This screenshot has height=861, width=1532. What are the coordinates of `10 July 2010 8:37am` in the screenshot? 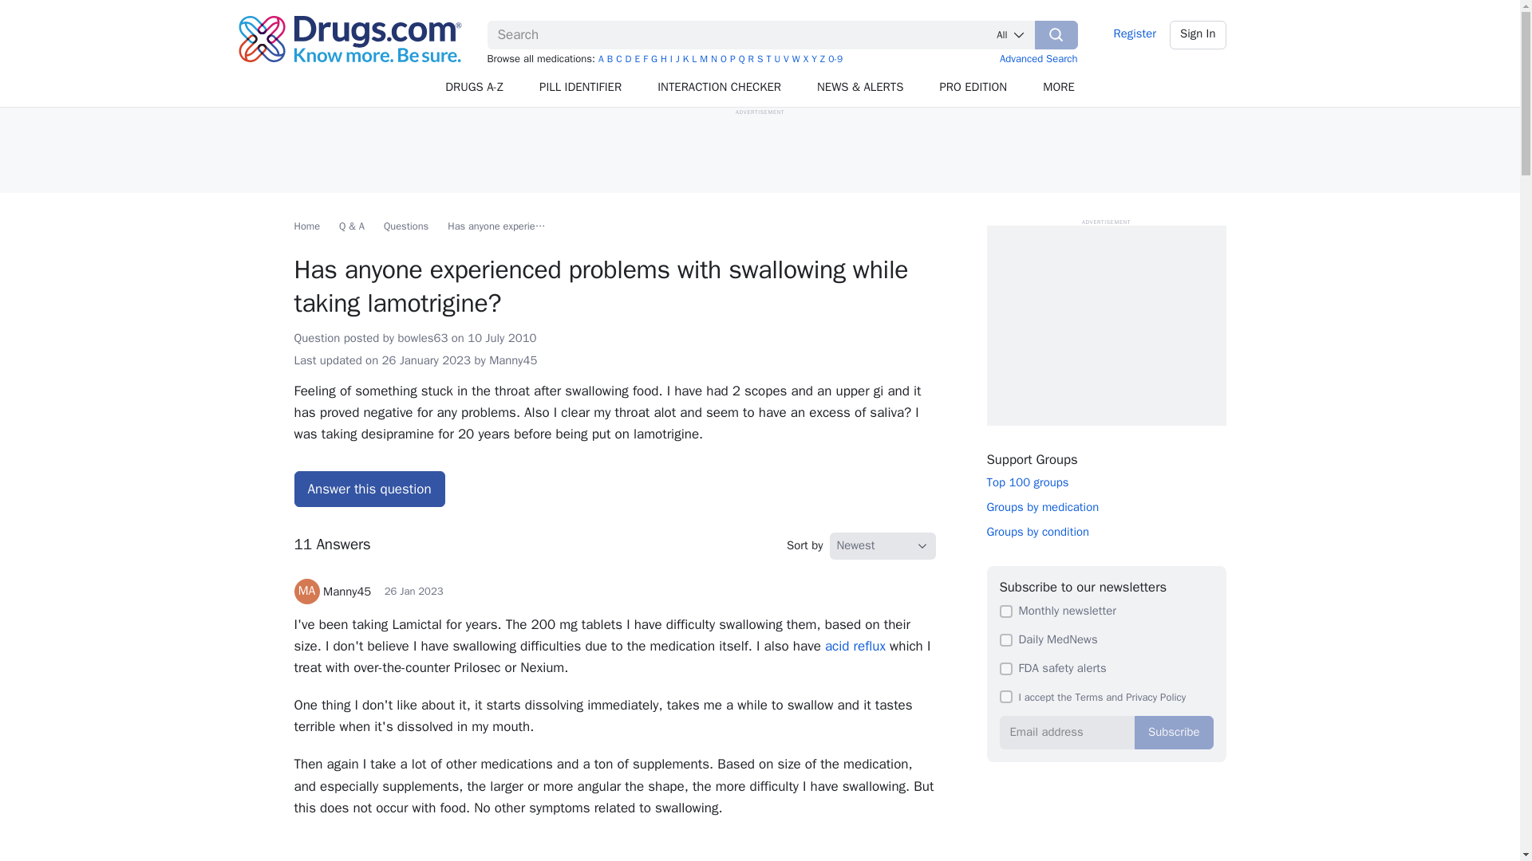 It's located at (501, 338).